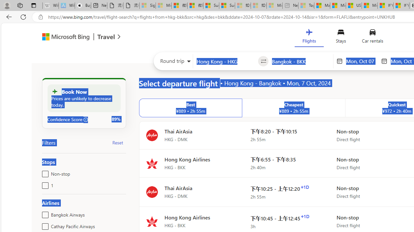 The image size is (414, 232). What do you see at coordinates (362, 61) in the screenshot?
I see `Start Date` at bounding box center [362, 61].